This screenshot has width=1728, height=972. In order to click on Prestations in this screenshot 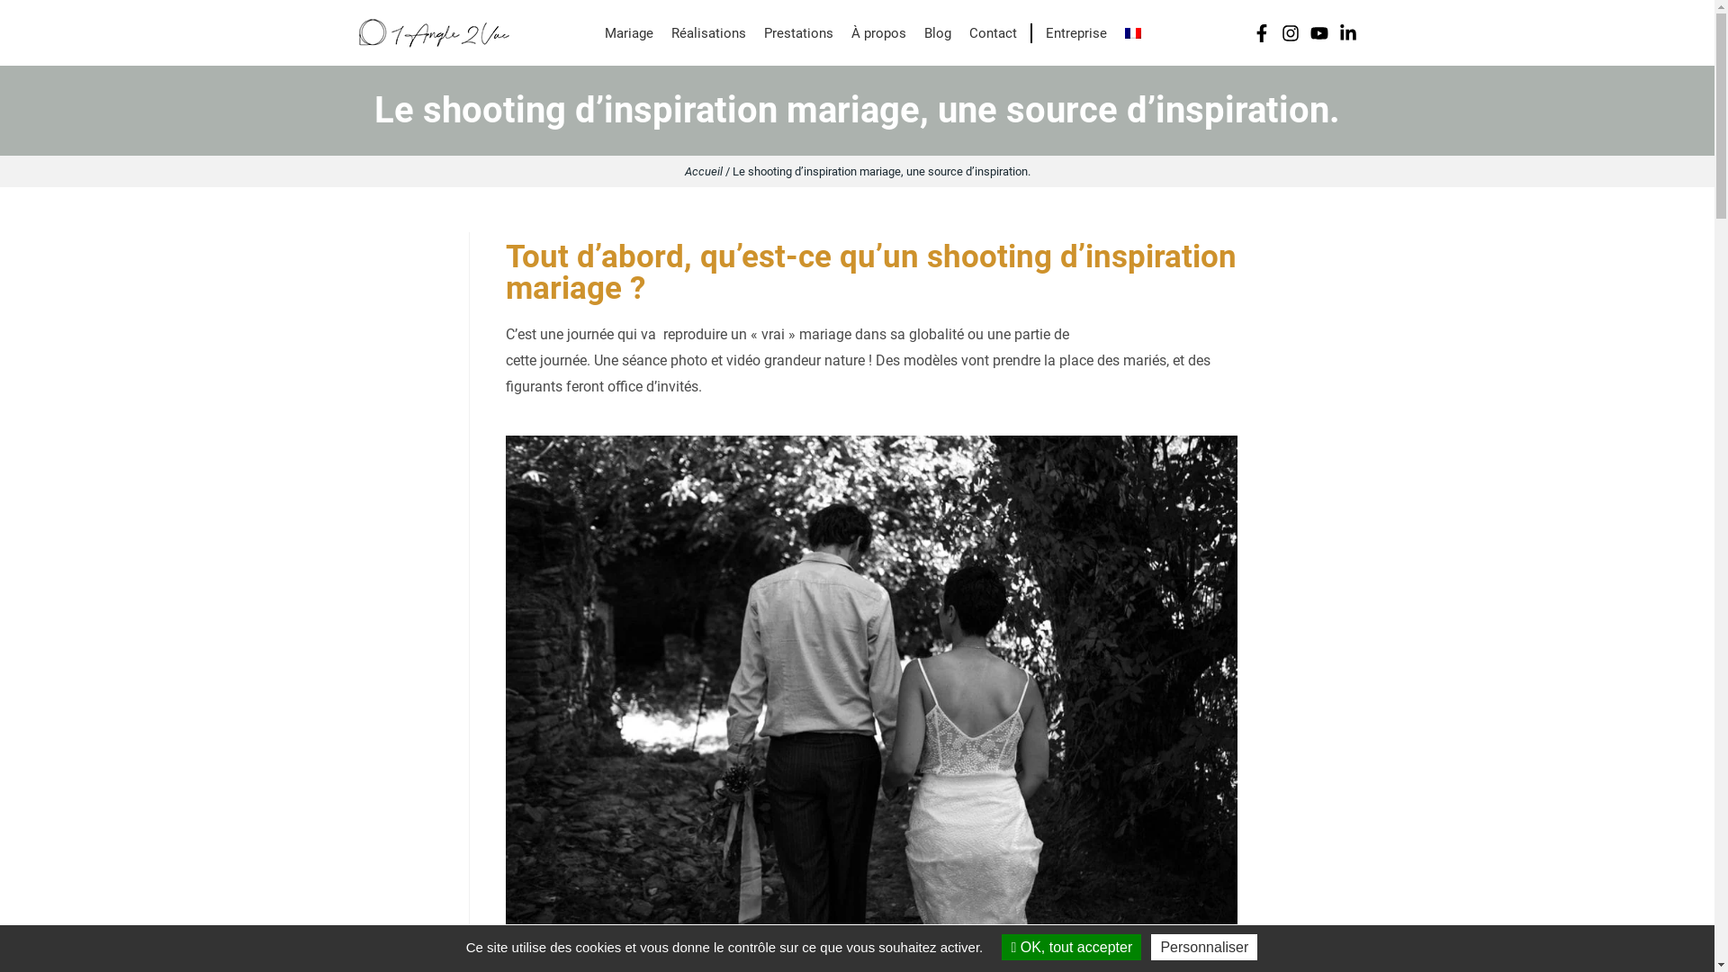, I will do `click(799, 33)`.